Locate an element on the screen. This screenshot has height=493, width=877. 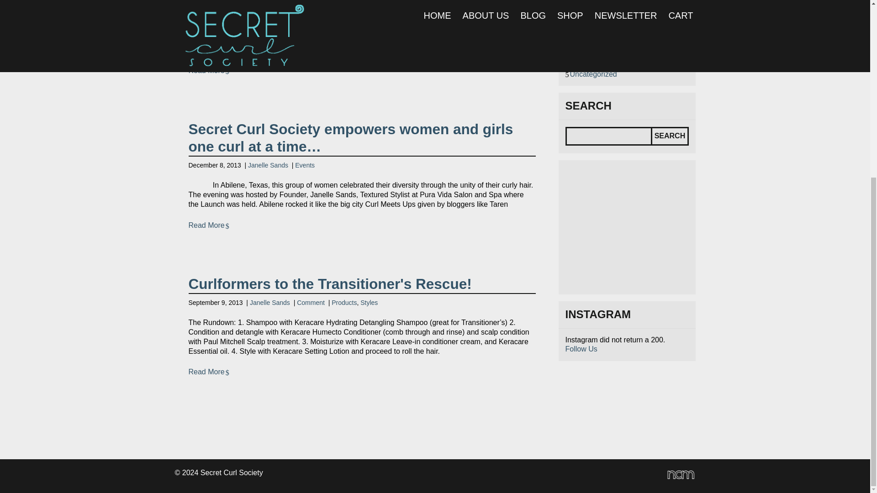
Posts by Janelle Sands is located at coordinates (270, 302).